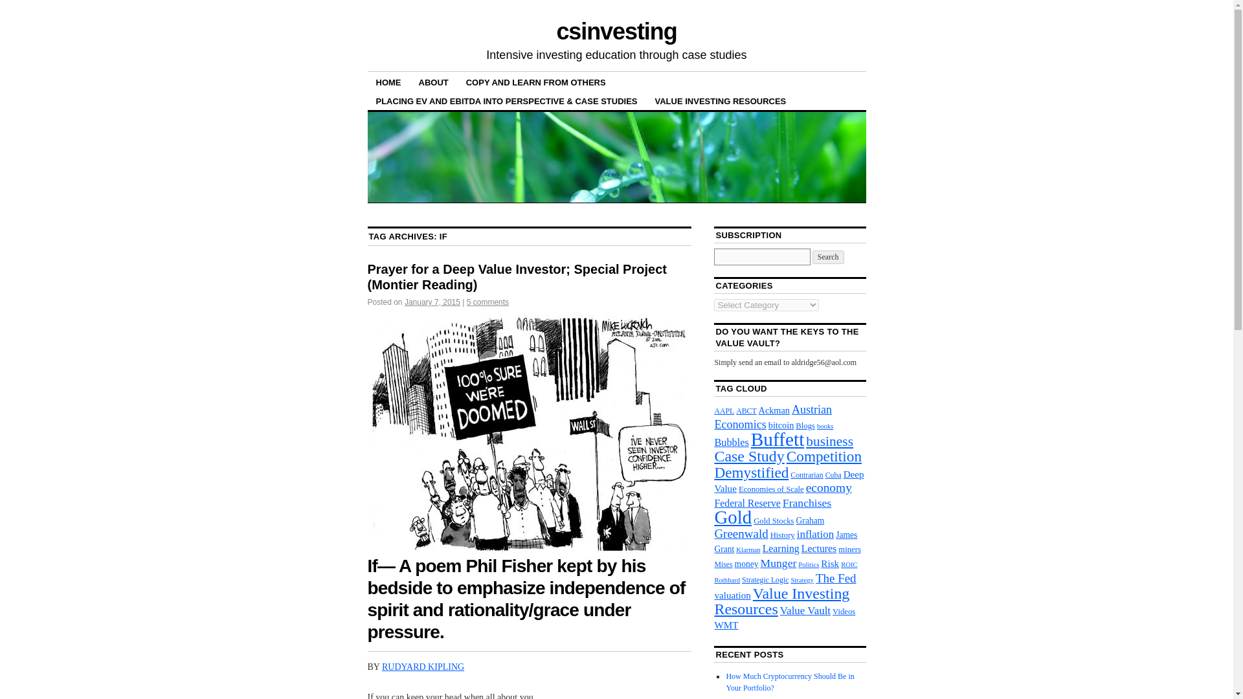  What do you see at coordinates (746, 410) in the screenshot?
I see `ABCT` at bounding box center [746, 410].